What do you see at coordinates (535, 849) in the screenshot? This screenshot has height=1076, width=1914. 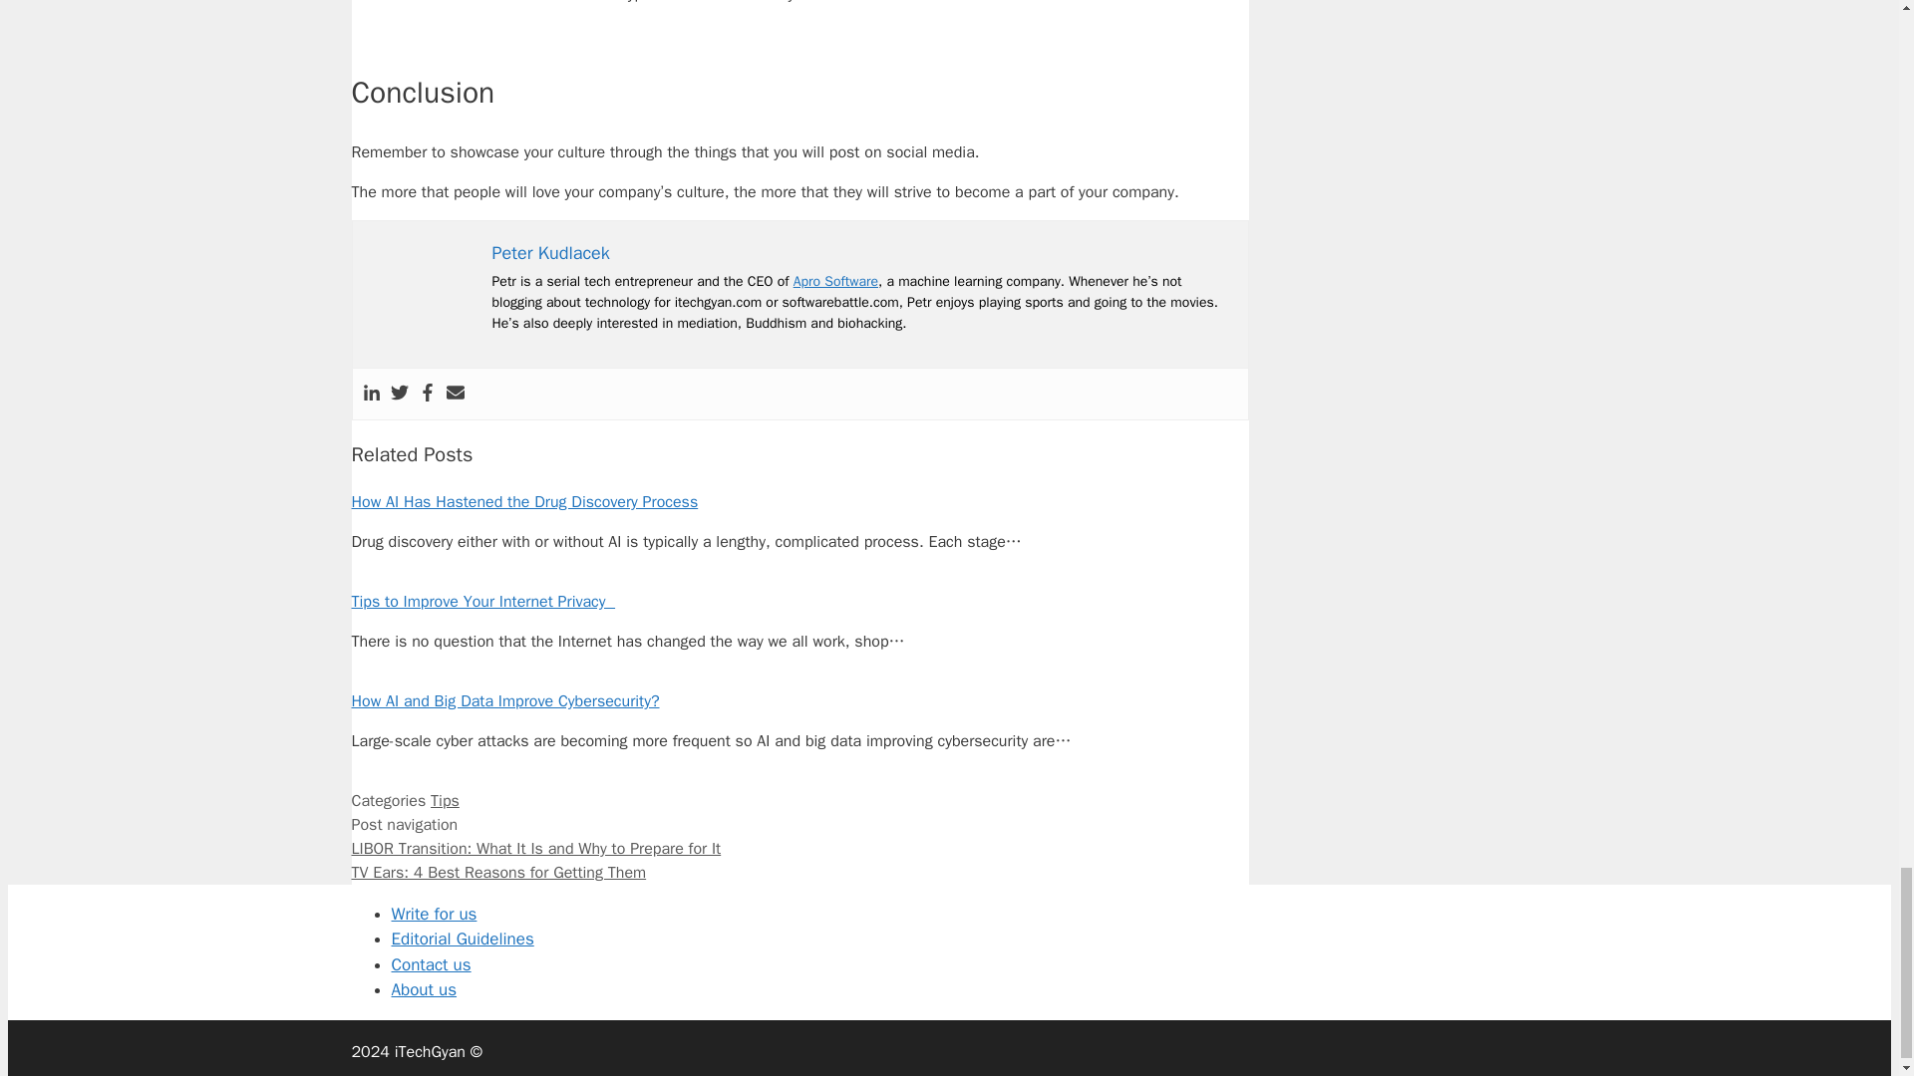 I see `Previous` at bounding box center [535, 849].